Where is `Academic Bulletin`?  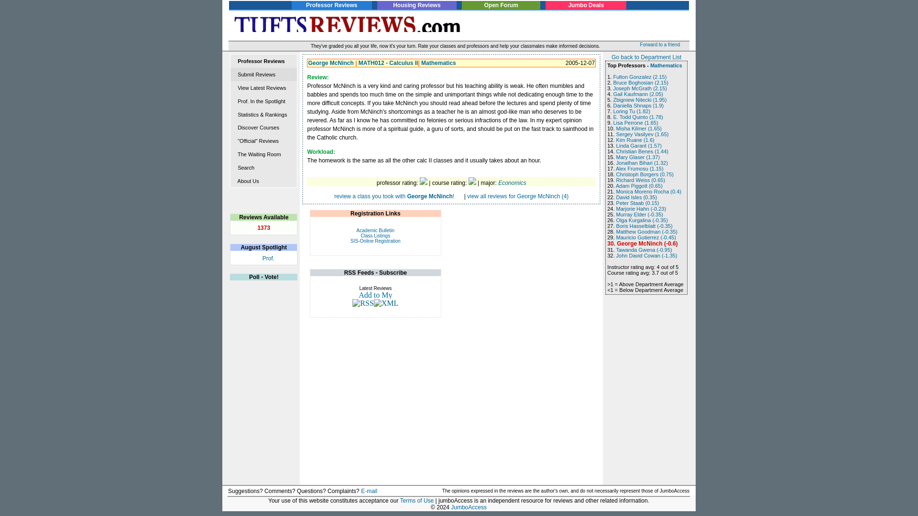
Academic Bulletin is located at coordinates (376, 230).